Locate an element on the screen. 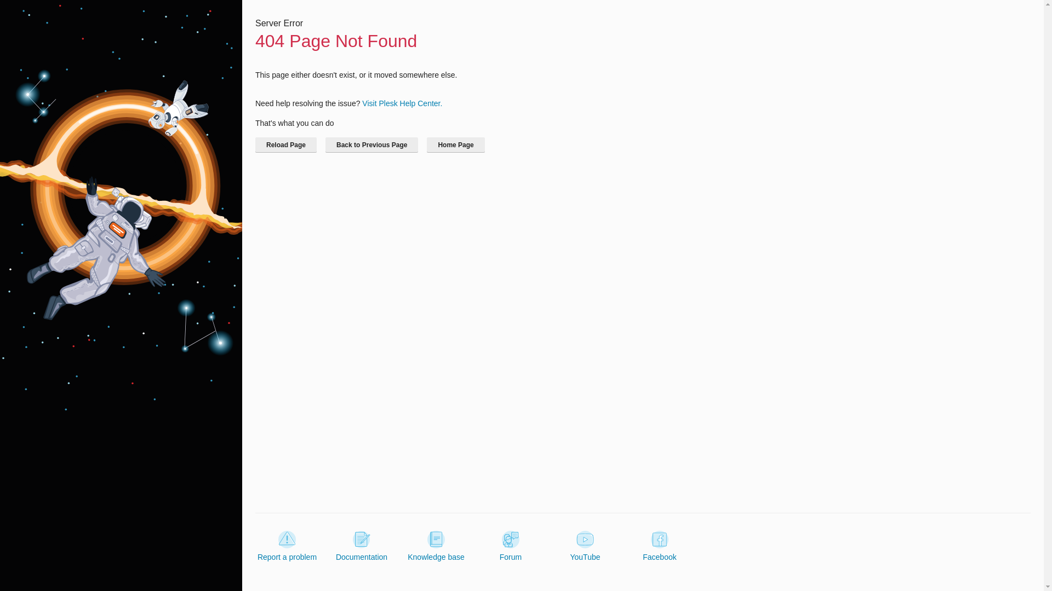  Facebook is located at coordinates (660, 546).